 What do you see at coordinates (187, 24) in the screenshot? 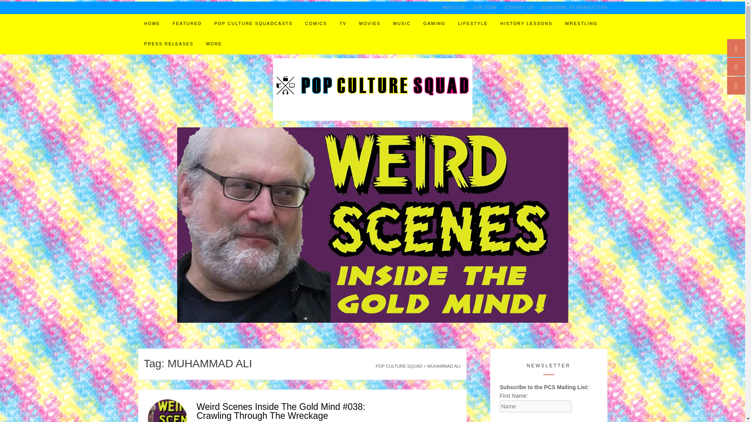
I see `FEATURED` at bounding box center [187, 24].